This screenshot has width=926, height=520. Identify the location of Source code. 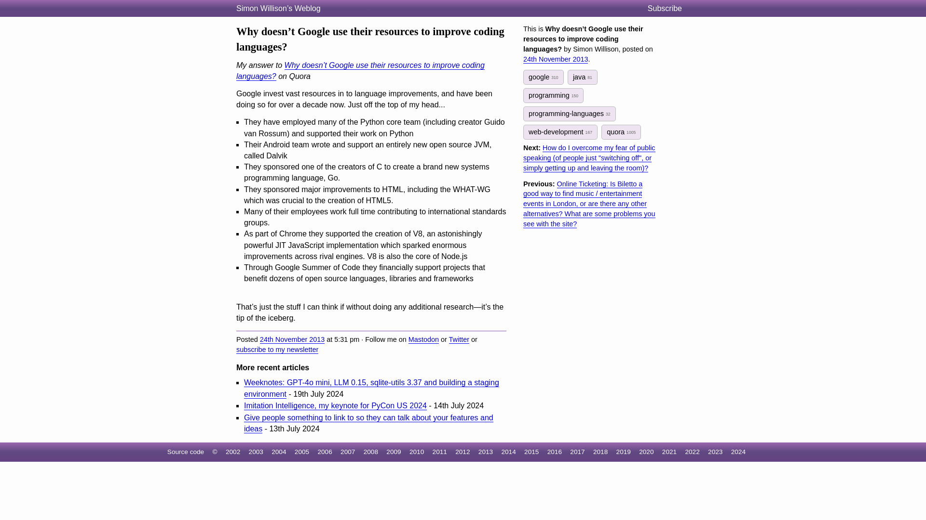
(185, 452).